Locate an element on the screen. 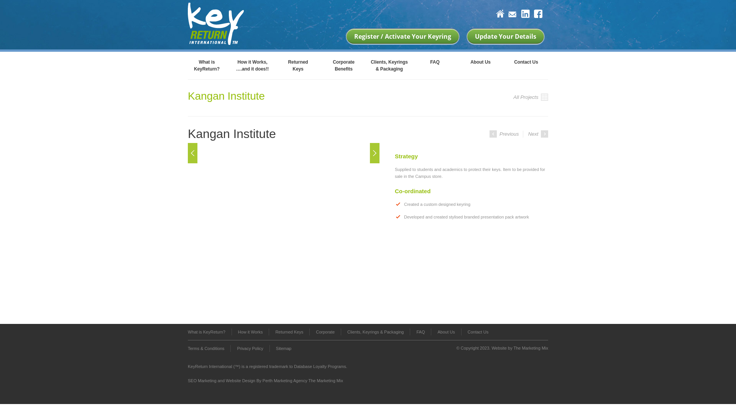  The Marketing Mix is located at coordinates (531, 348).